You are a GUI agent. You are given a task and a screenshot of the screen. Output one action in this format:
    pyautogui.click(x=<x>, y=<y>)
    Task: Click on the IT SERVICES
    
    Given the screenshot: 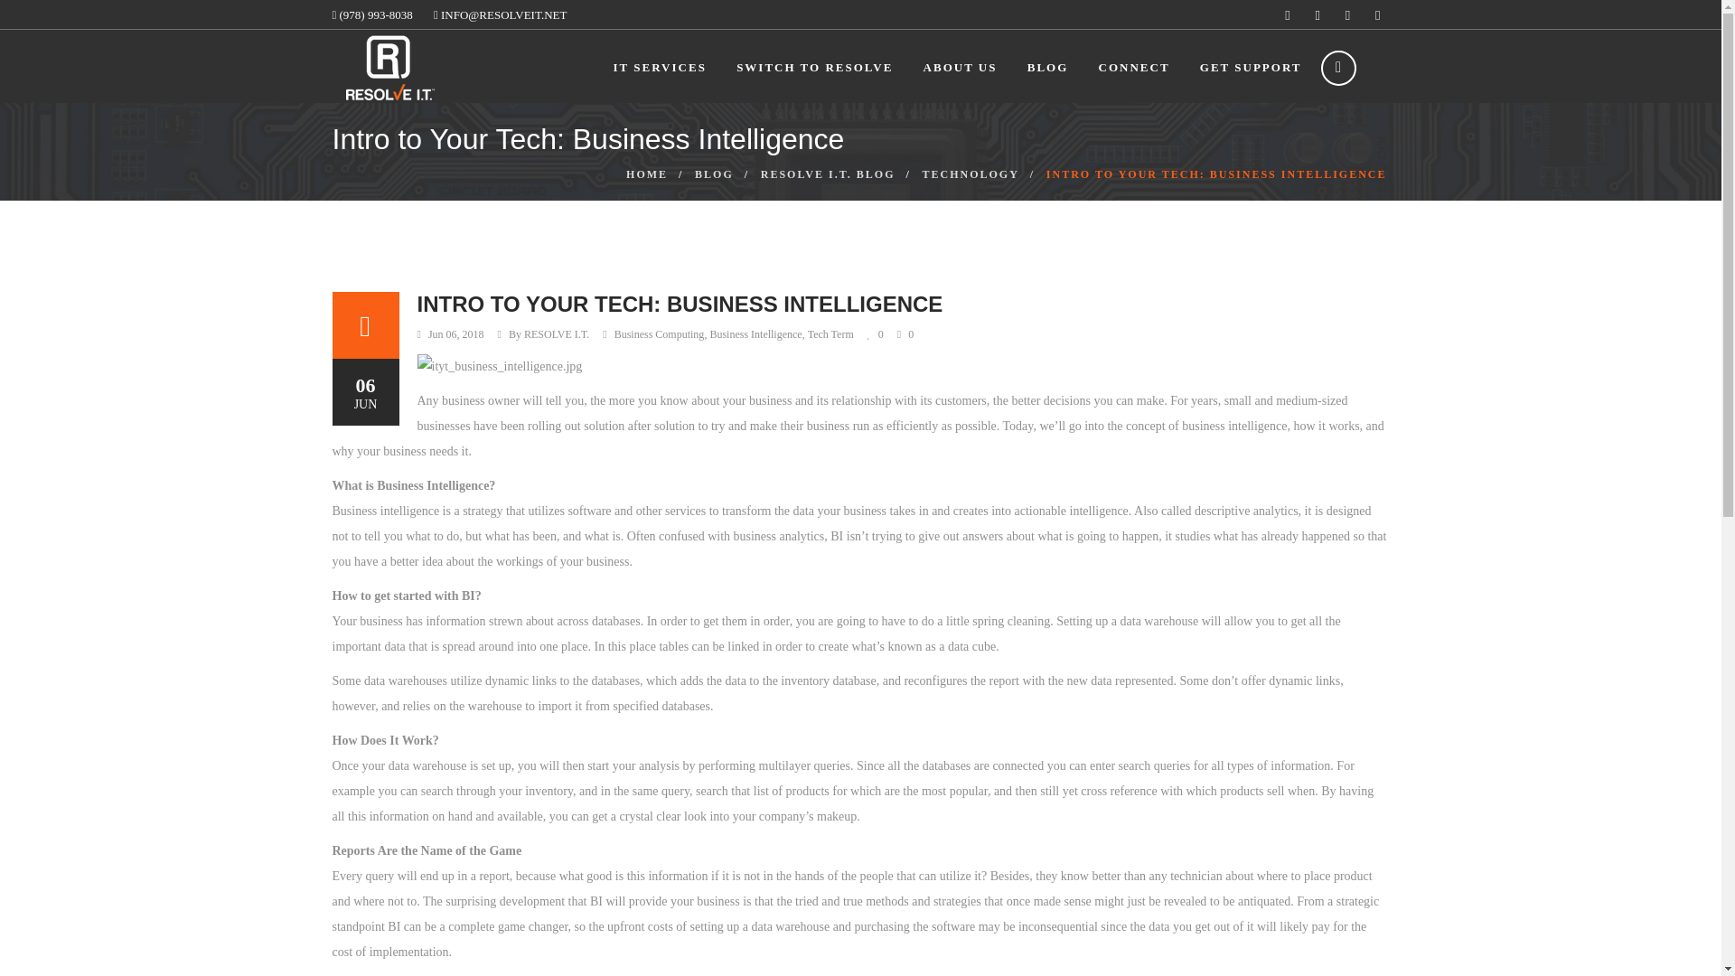 What is the action you would take?
    pyautogui.click(x=660, y=67)
    